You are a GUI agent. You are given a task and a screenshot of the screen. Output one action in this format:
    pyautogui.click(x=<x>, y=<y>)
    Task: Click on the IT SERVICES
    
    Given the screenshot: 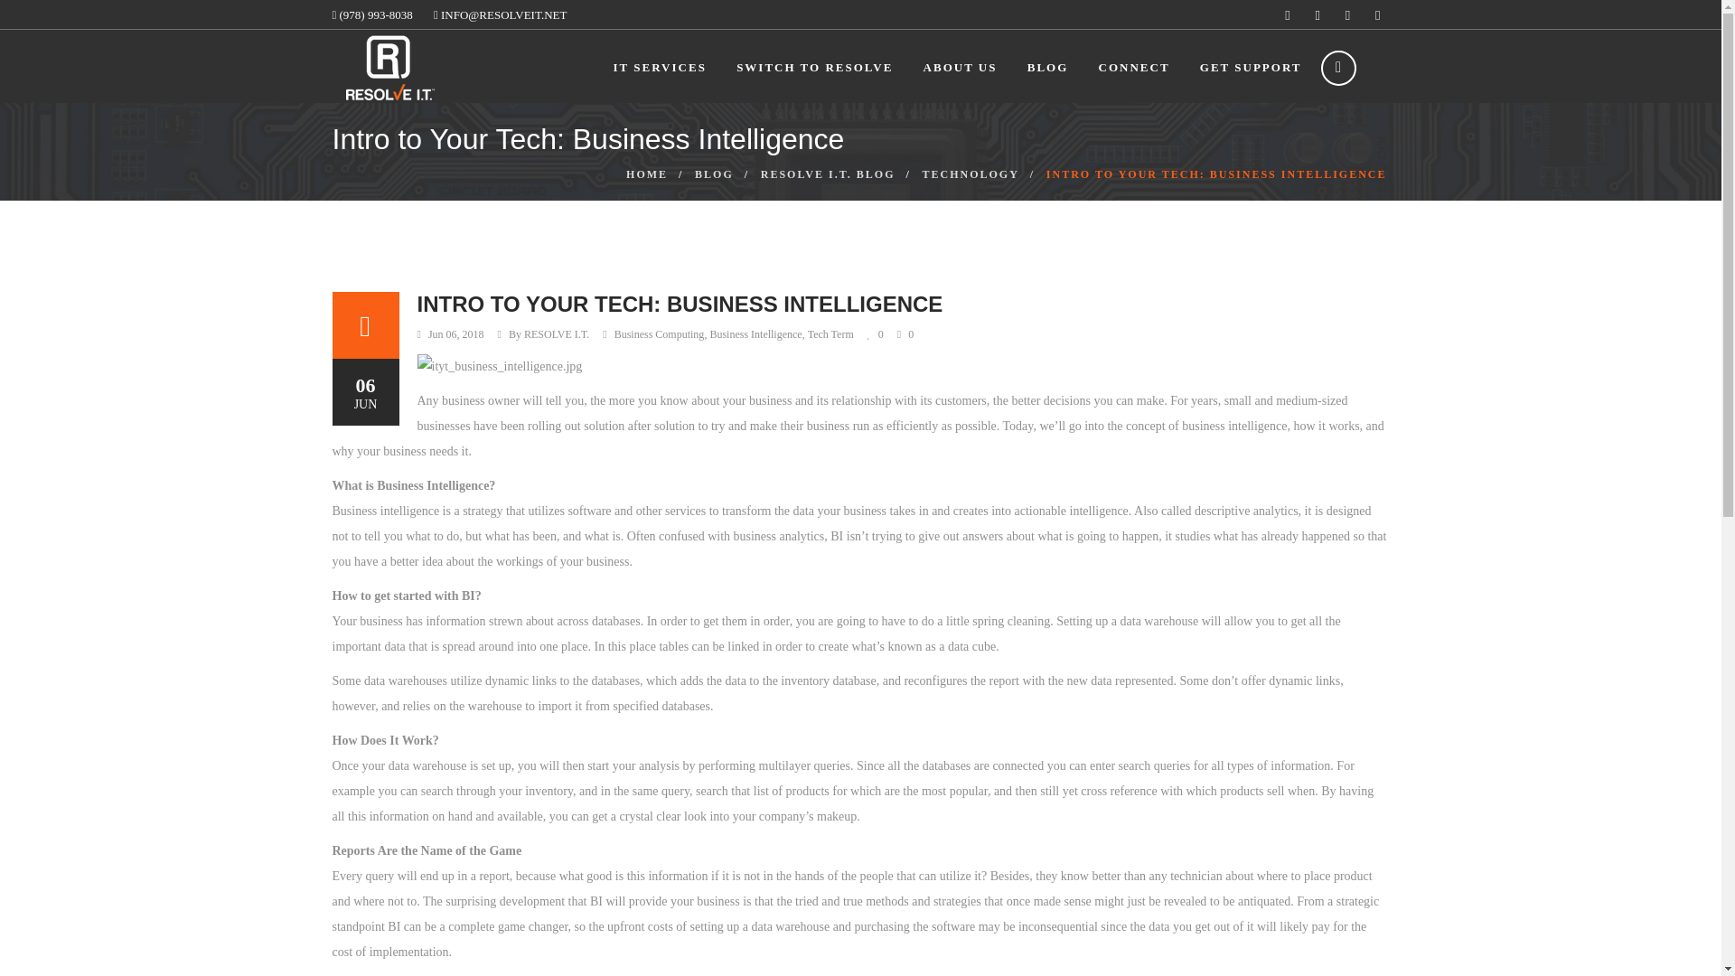 What is the action you would take?
    pyautogui.click(x=660, y=67)
    